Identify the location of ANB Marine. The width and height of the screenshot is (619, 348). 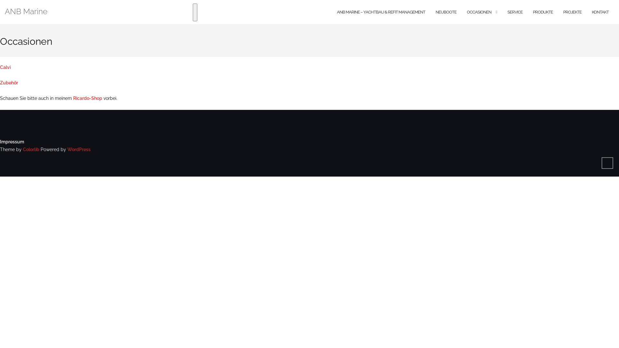
(26, 12).